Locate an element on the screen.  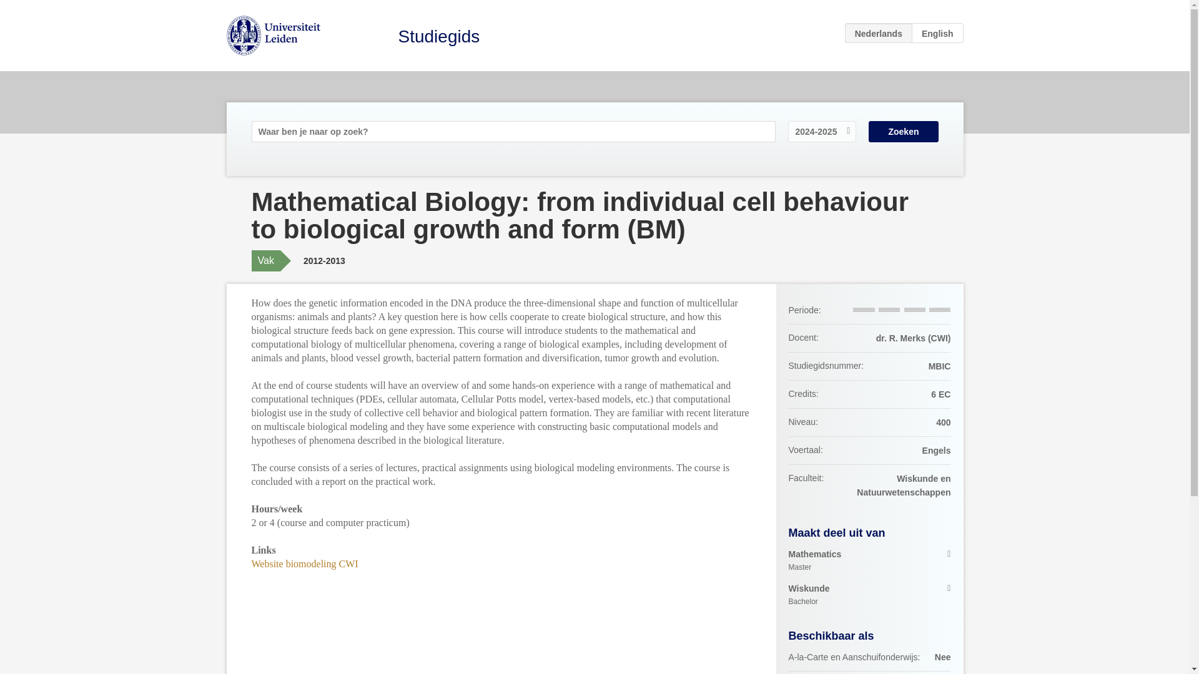
Zoeken is located at coordinates (869, 560).